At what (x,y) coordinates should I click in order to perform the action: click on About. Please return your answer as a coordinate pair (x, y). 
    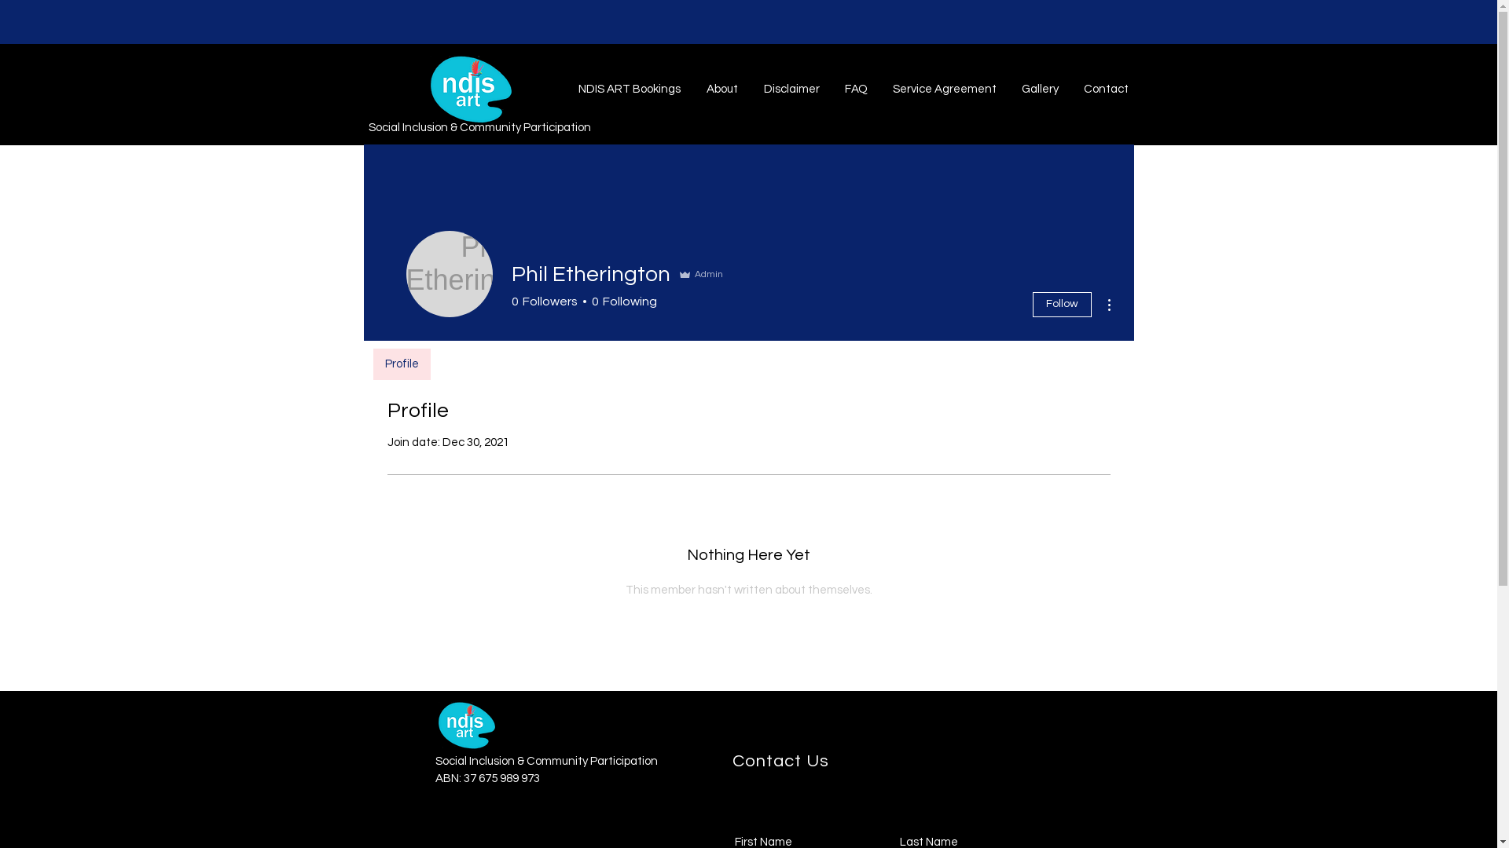
    Looking at the image, I should click on (714, 90).